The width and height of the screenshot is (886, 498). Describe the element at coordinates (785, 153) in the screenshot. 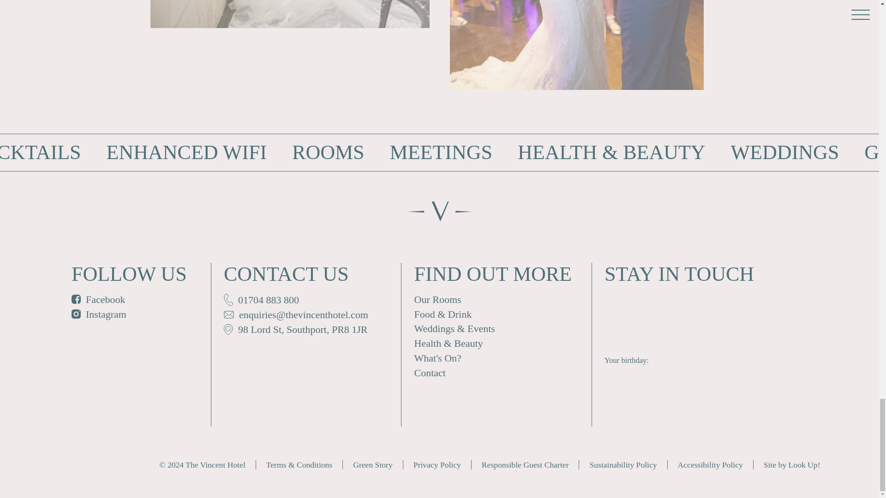

I see `Weddings` at that location.